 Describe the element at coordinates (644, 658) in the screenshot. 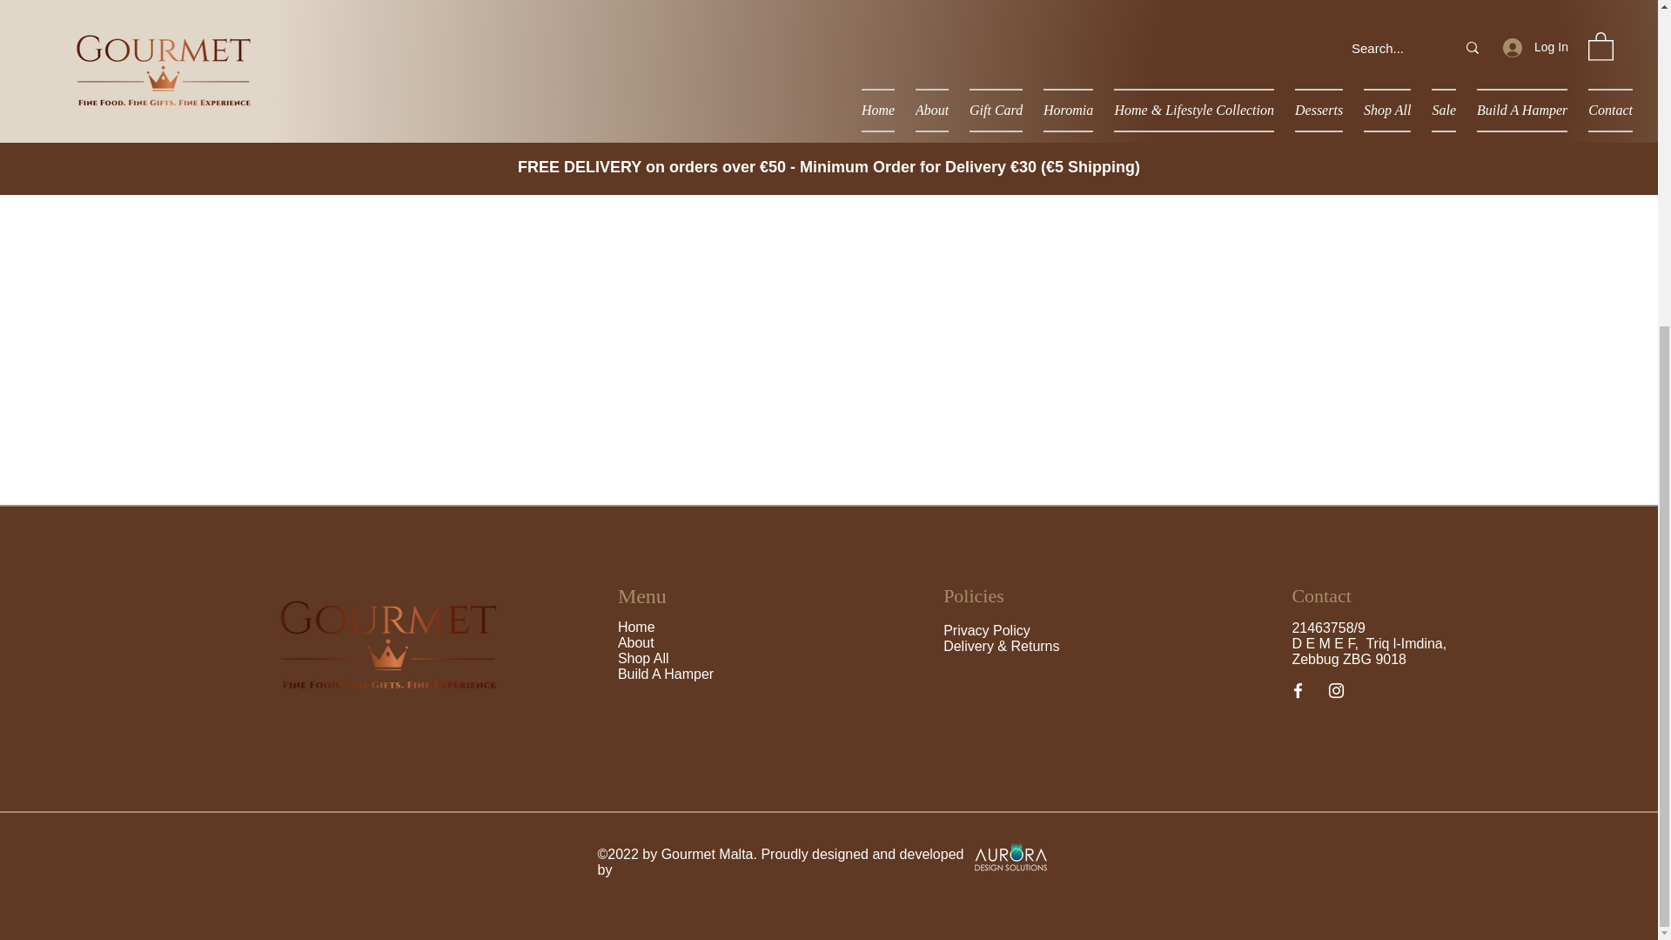

I see `Shop All` at that location.